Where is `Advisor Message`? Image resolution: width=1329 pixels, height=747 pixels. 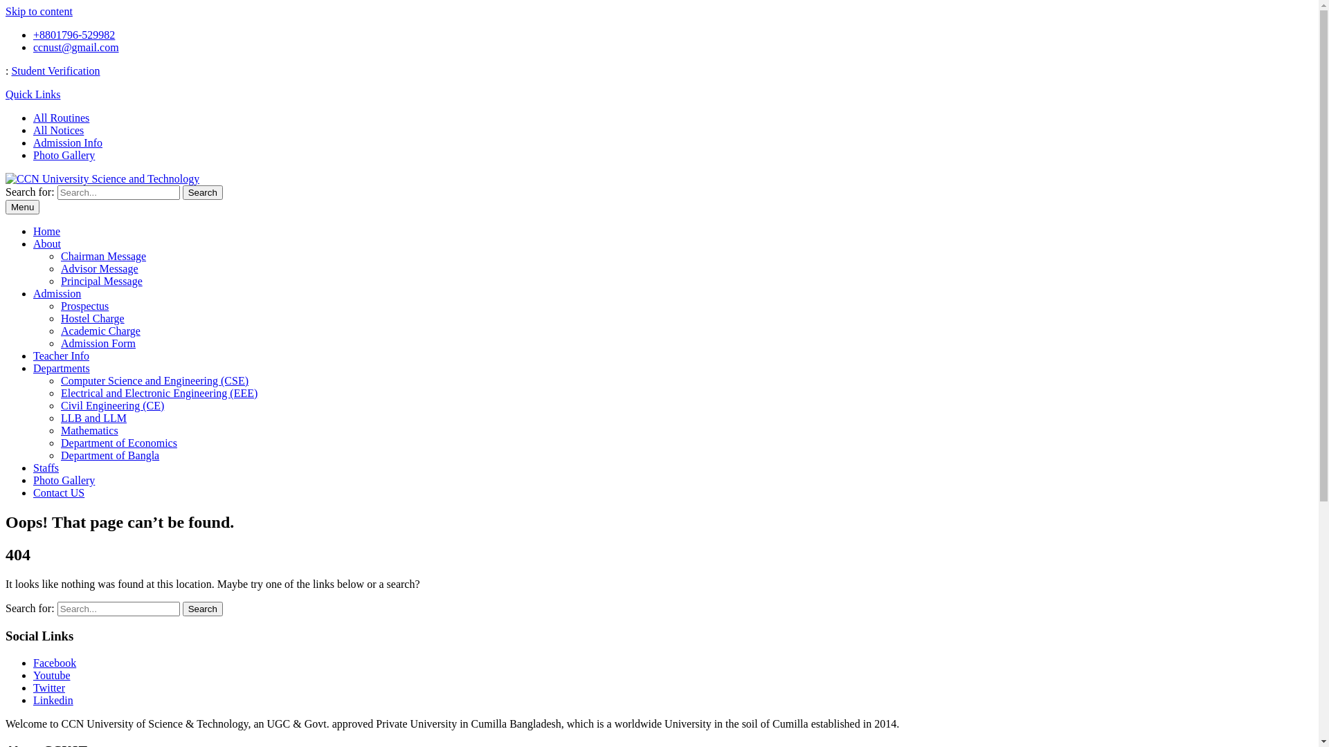 Advisor Message is located at coordinates (100, 268).